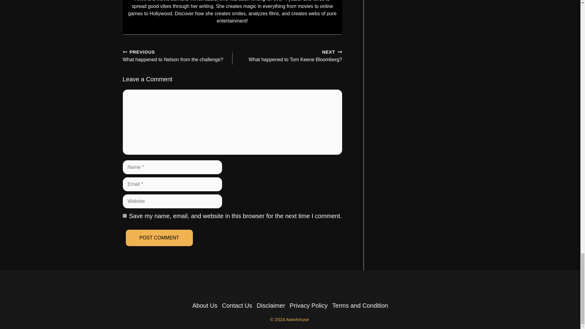 The height and width of the screenshot is (329, 585). I want to click on Post Comment, so click(205, 306).